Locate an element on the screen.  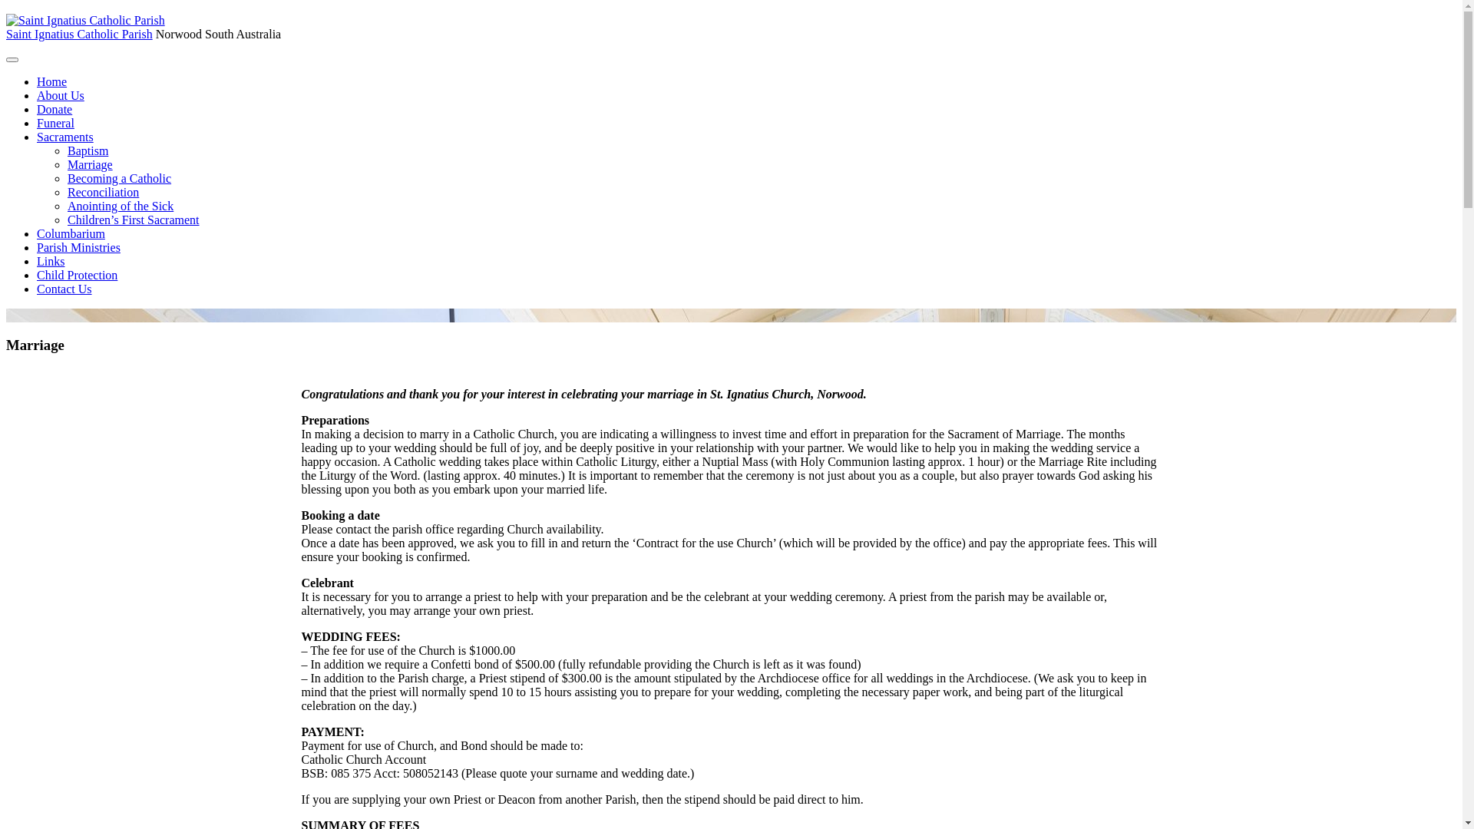
Saint Ignatius Catholic Parish is located at coordinates (80, 34).